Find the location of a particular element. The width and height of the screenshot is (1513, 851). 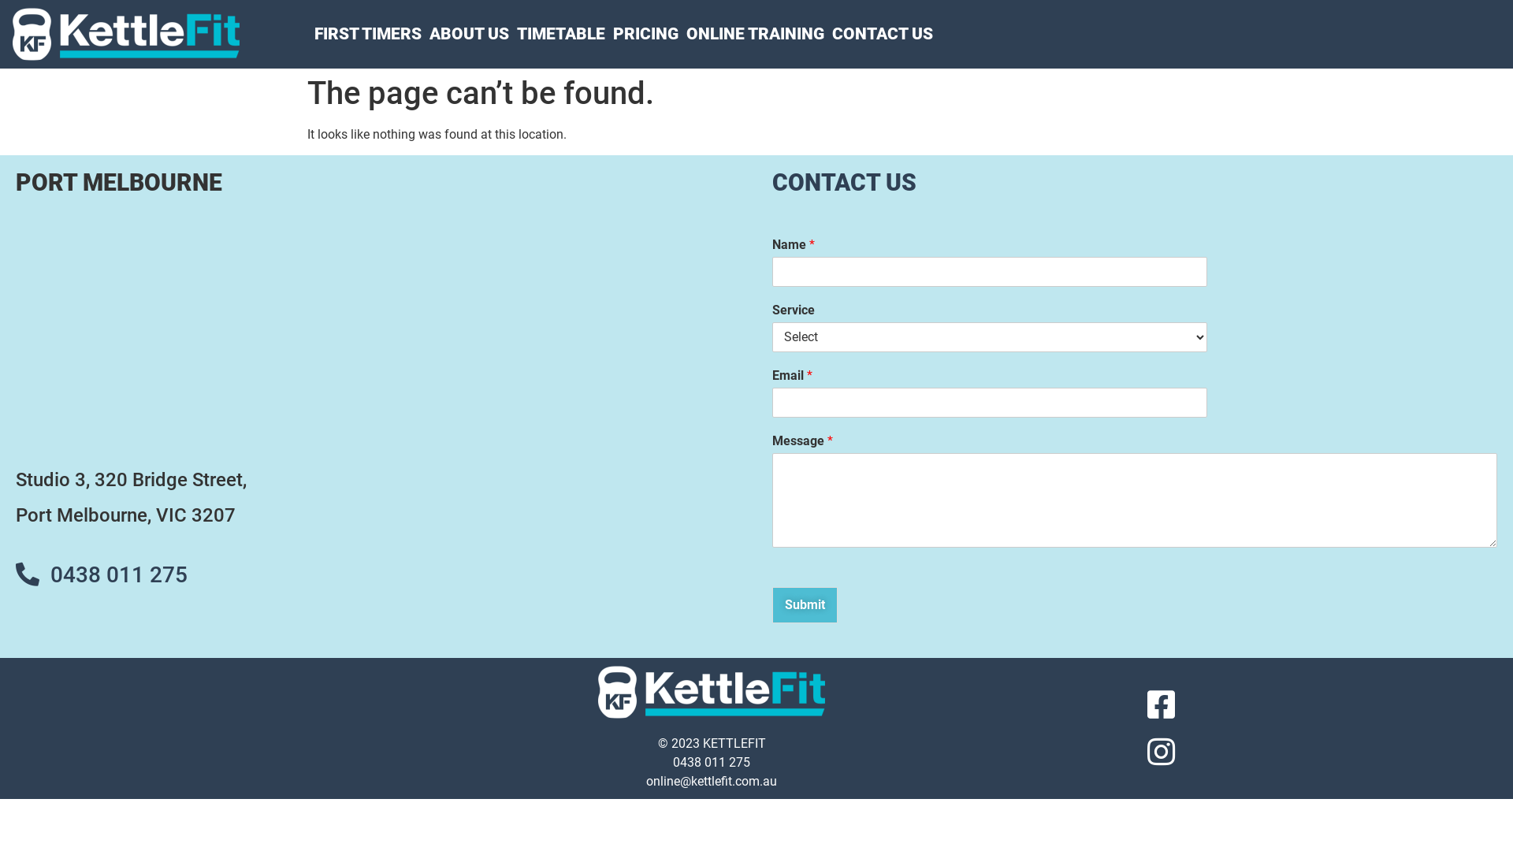

Submit is located at coordinates (805, 605).